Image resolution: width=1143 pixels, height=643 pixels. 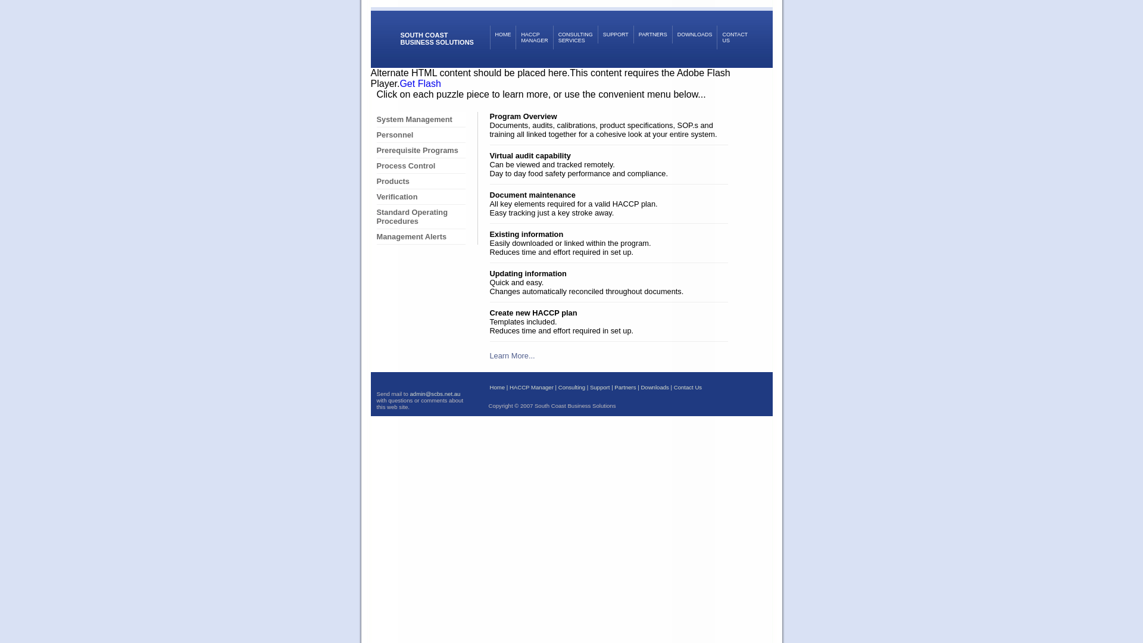 What do you see at coordinates (420, 135) in the screenshot?
I see `Personnel` at bounding box center [420, 135].